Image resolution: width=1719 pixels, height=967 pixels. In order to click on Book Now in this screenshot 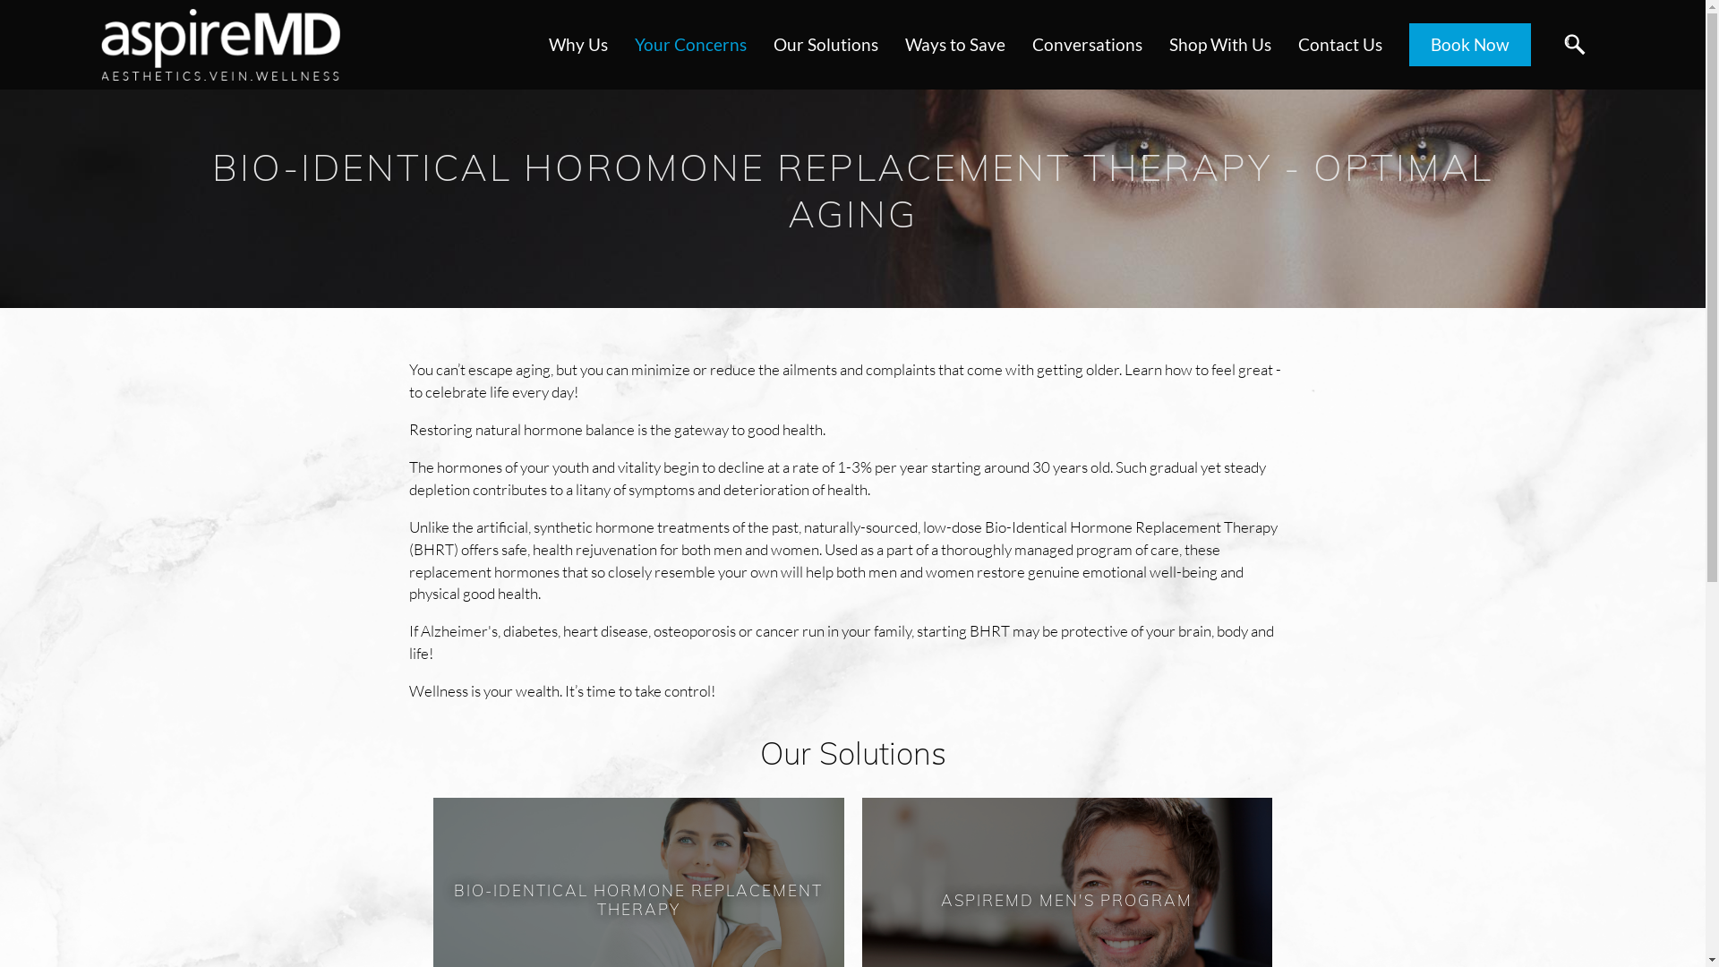, I will do `click(1469, 45)`.